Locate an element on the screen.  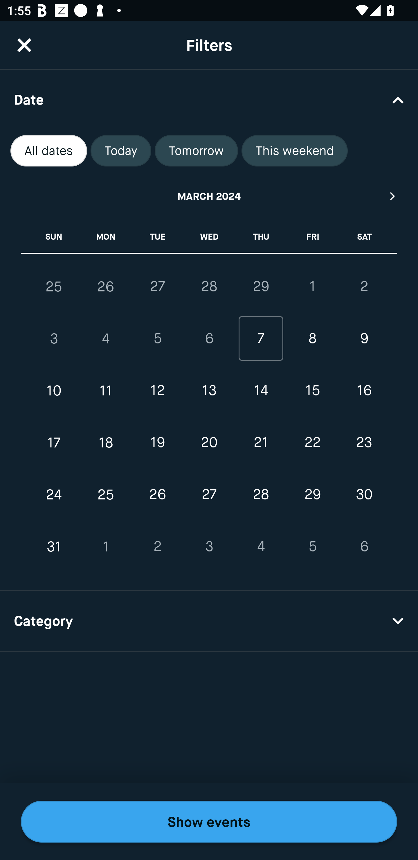
Next is located at coordinates (393, 196).